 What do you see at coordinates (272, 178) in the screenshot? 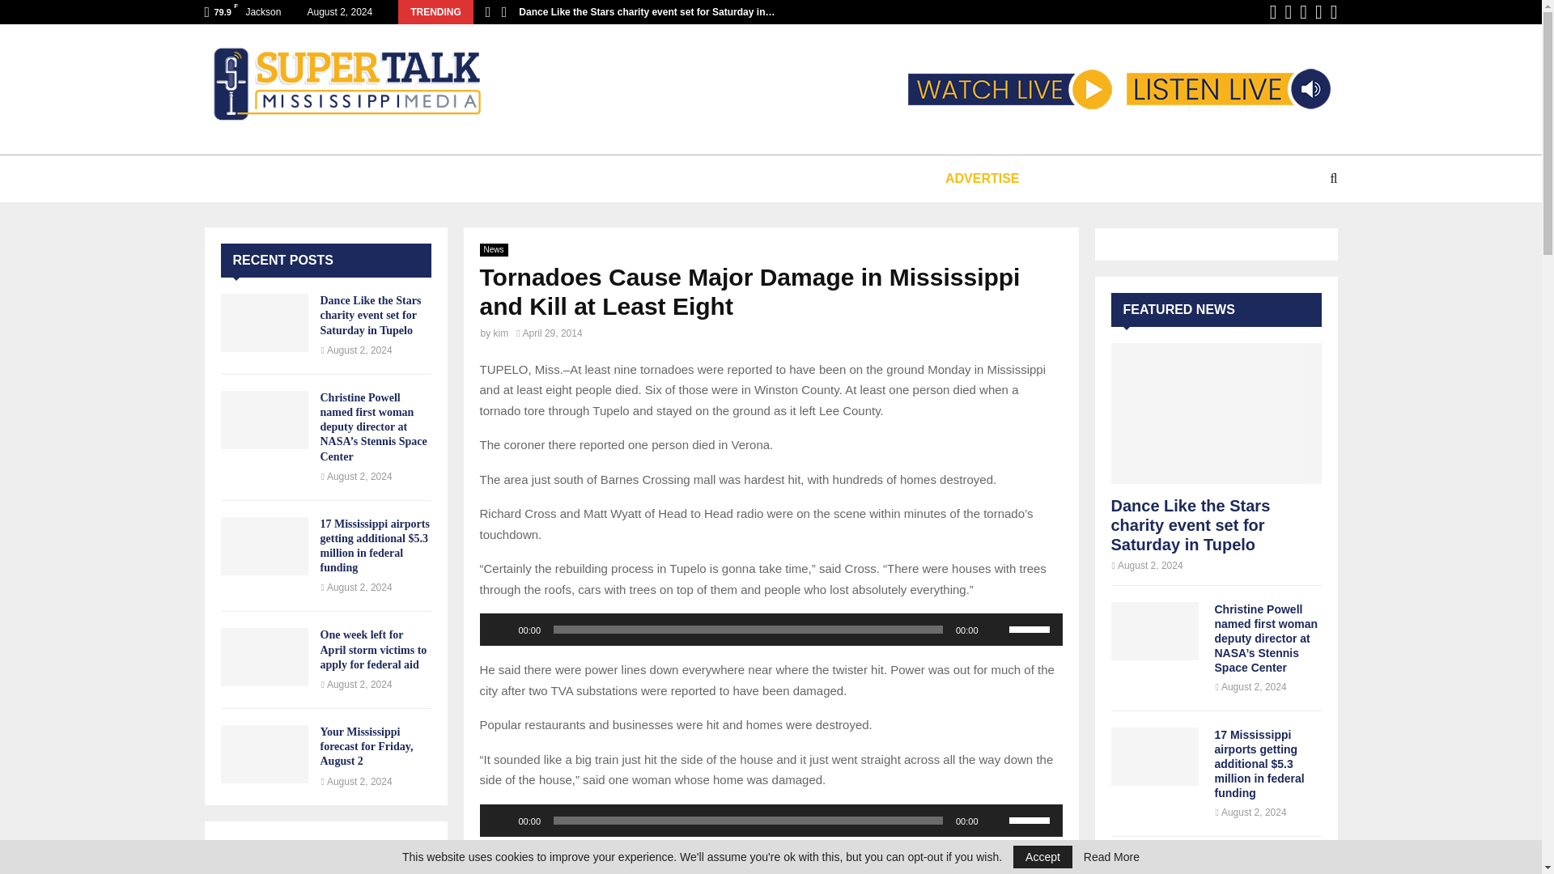
I see `TUNE IN` at bounding box center [272, 178].